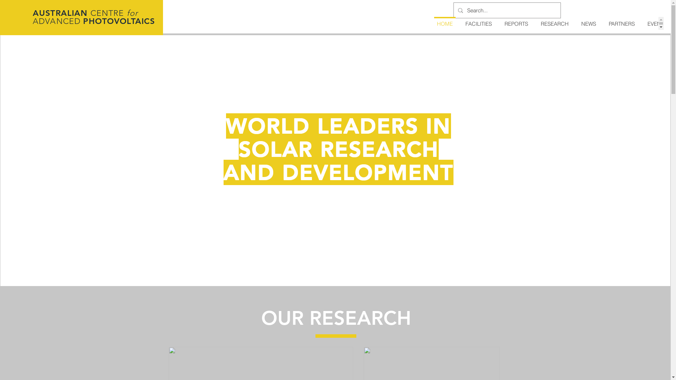 The height and width of the screenshot is (380, 676). What do you see at coordinates (657, 23) in the screenshot?
I see `EVENTS` at bounding box center [657, 23].